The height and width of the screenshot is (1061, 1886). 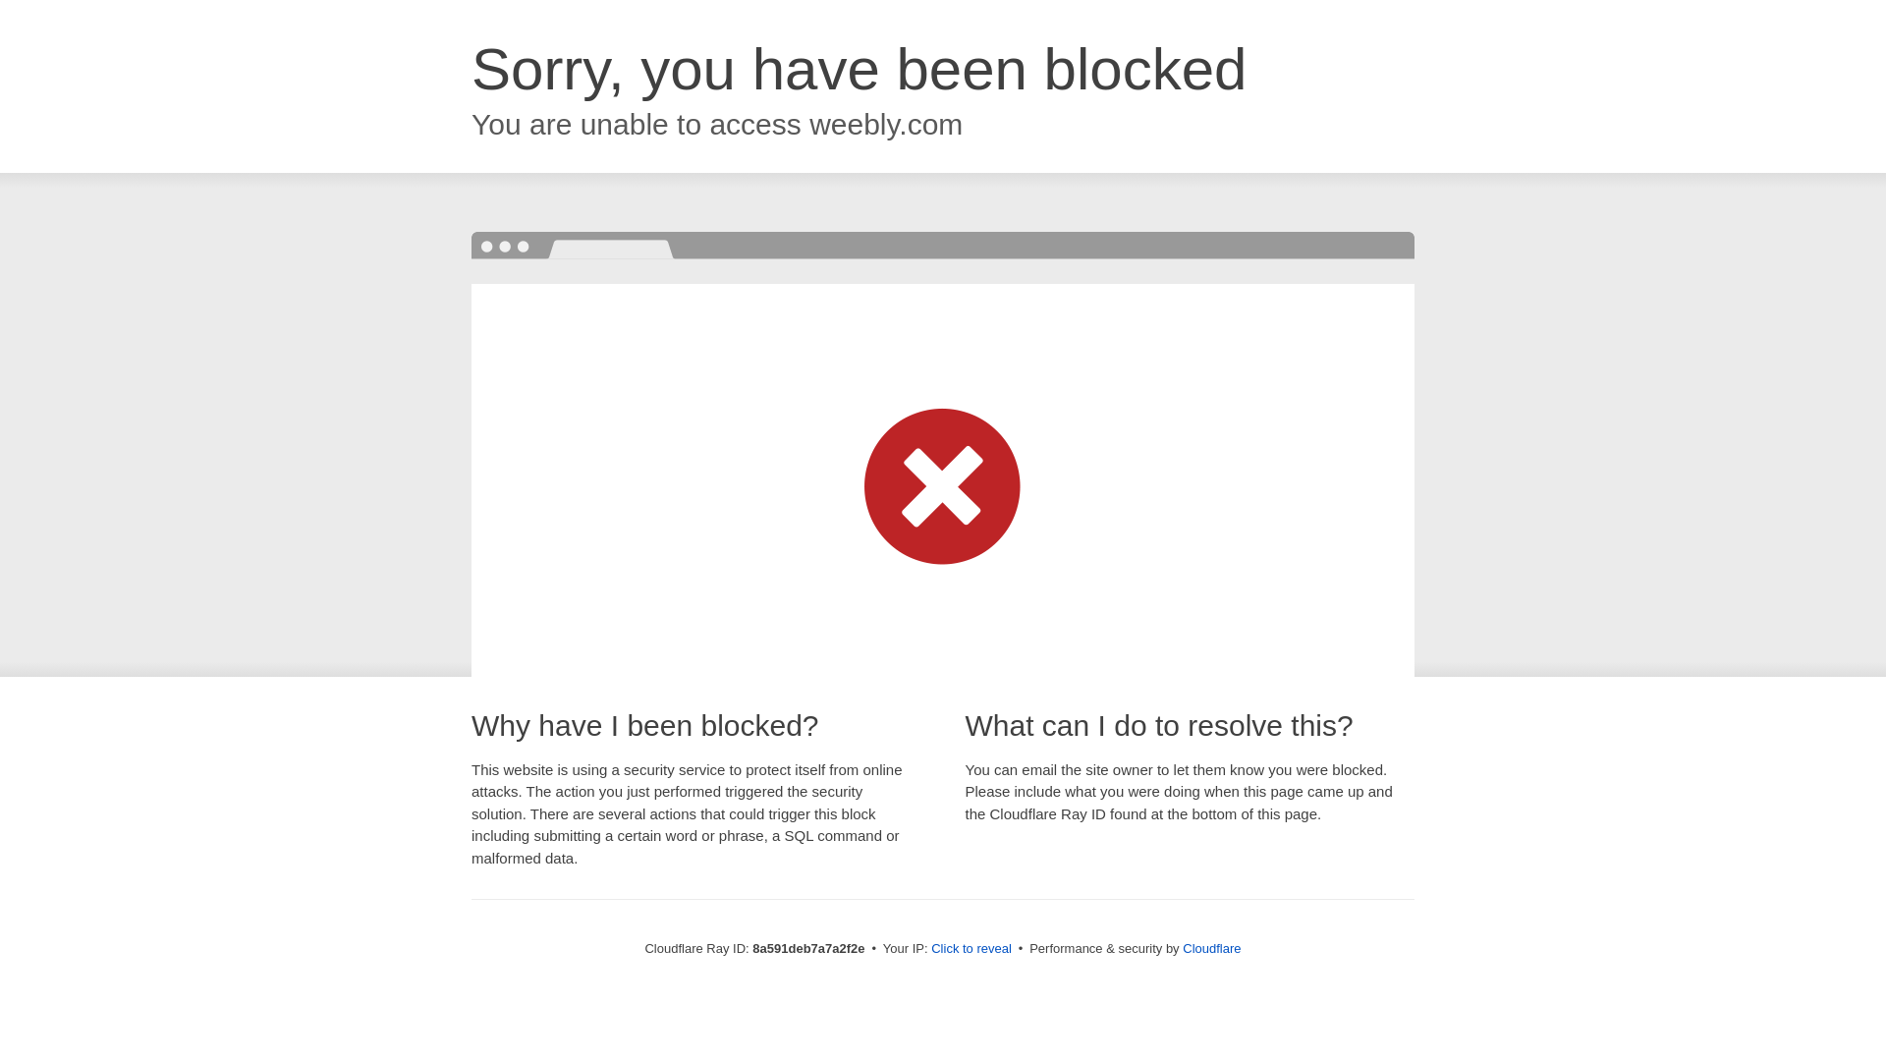 What do you see at coordinates (971, 949) in the screenshot?
I see `Click to reveal` at bounding box center [971, 949].